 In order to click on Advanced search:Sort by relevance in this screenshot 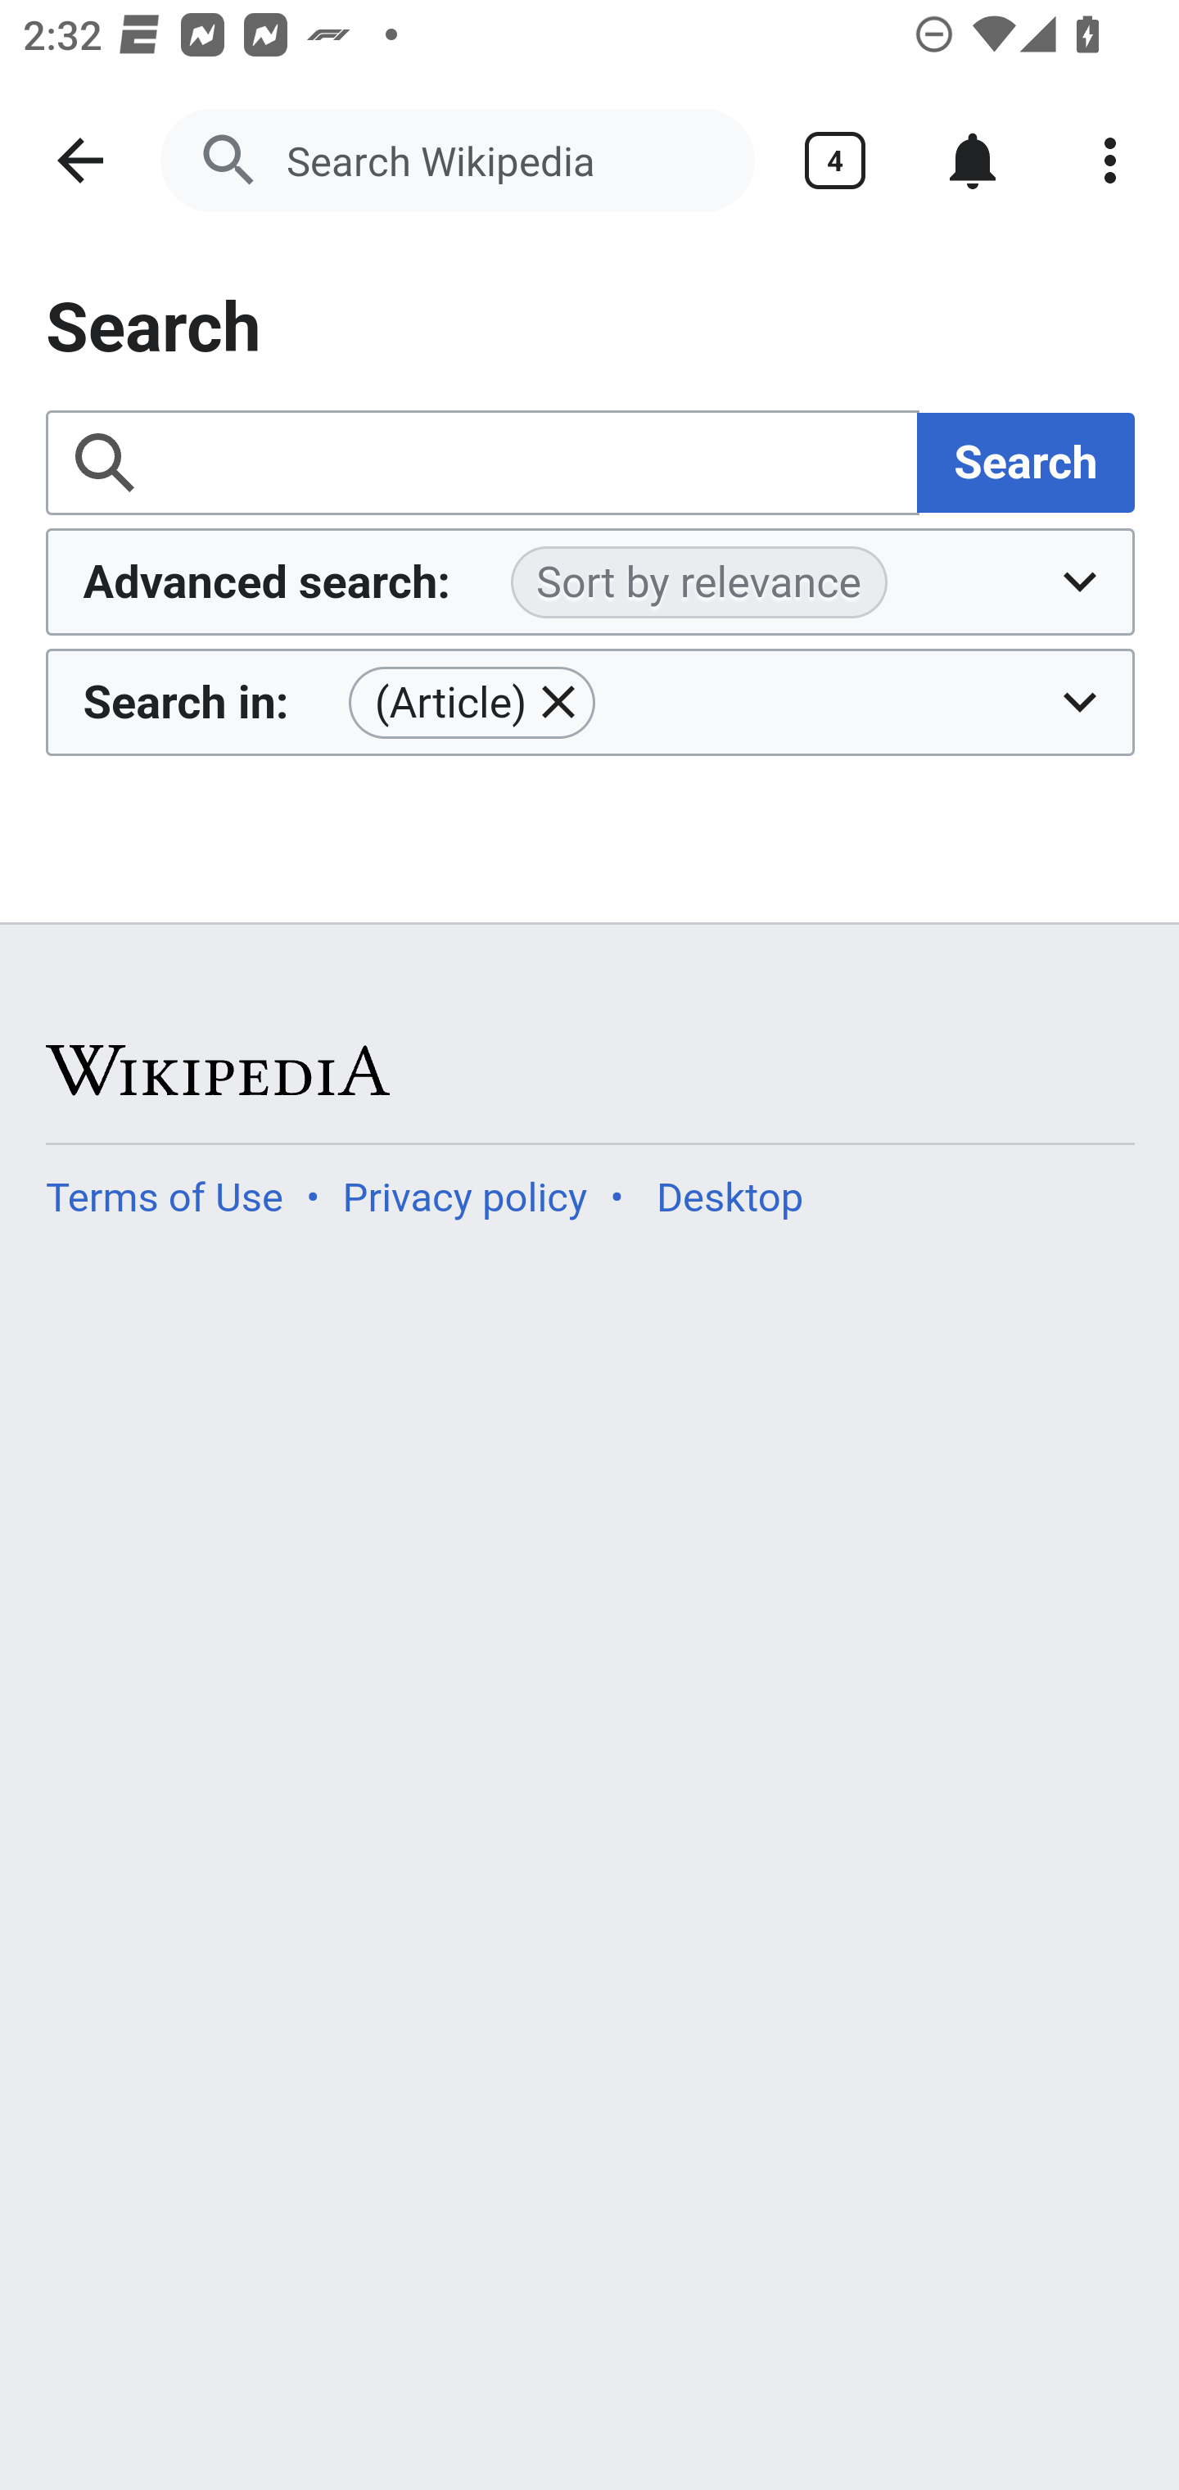, I will do `click(591, 582)`.